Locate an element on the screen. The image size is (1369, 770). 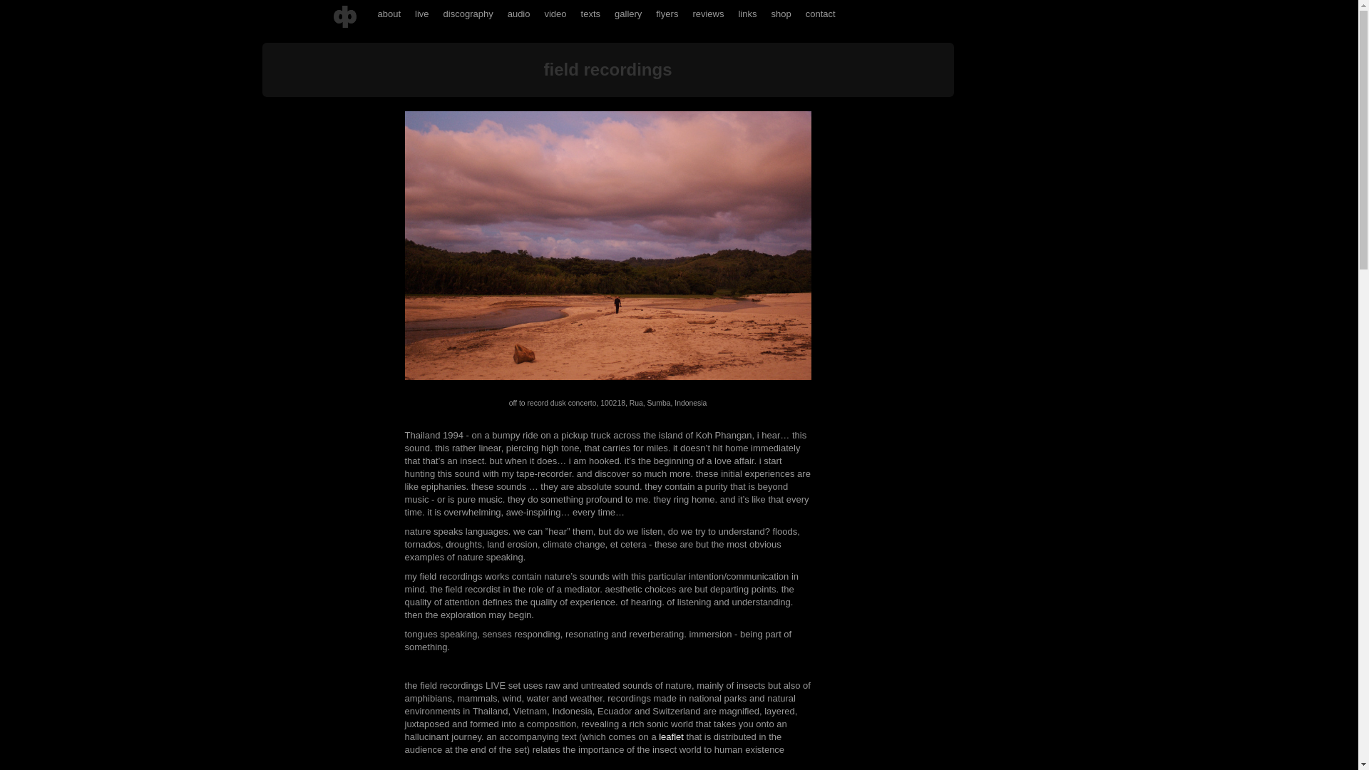
reviews is located at coordinates (708, 14).